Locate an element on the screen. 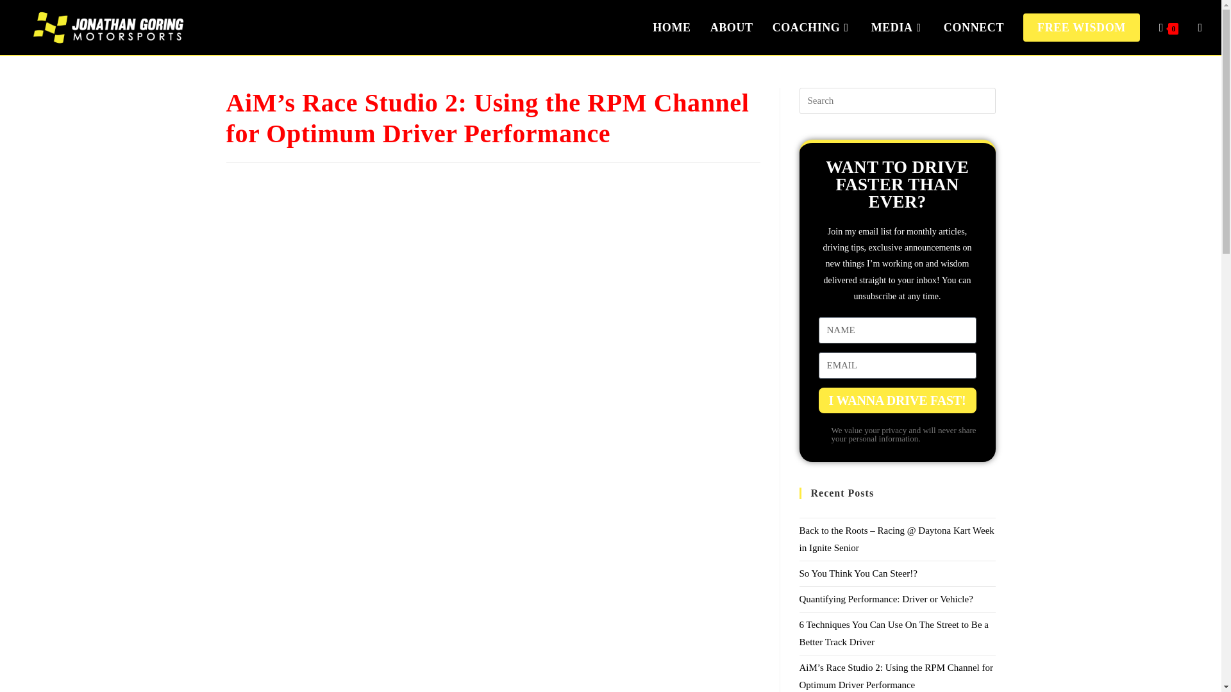 The width and height of the screenshot is (1231, 692). So You Think You Can Steer!? is located at coordinates (858, 573).